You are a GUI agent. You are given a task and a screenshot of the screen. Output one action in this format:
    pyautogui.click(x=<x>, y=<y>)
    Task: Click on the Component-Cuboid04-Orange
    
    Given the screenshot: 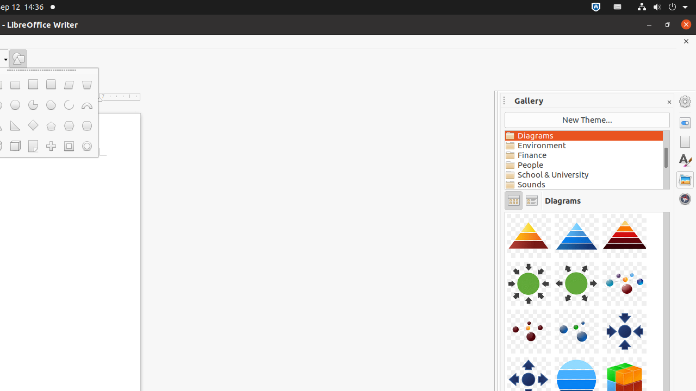 What is the action you would take?
    pyautogui.click(x=505, y=212)
    